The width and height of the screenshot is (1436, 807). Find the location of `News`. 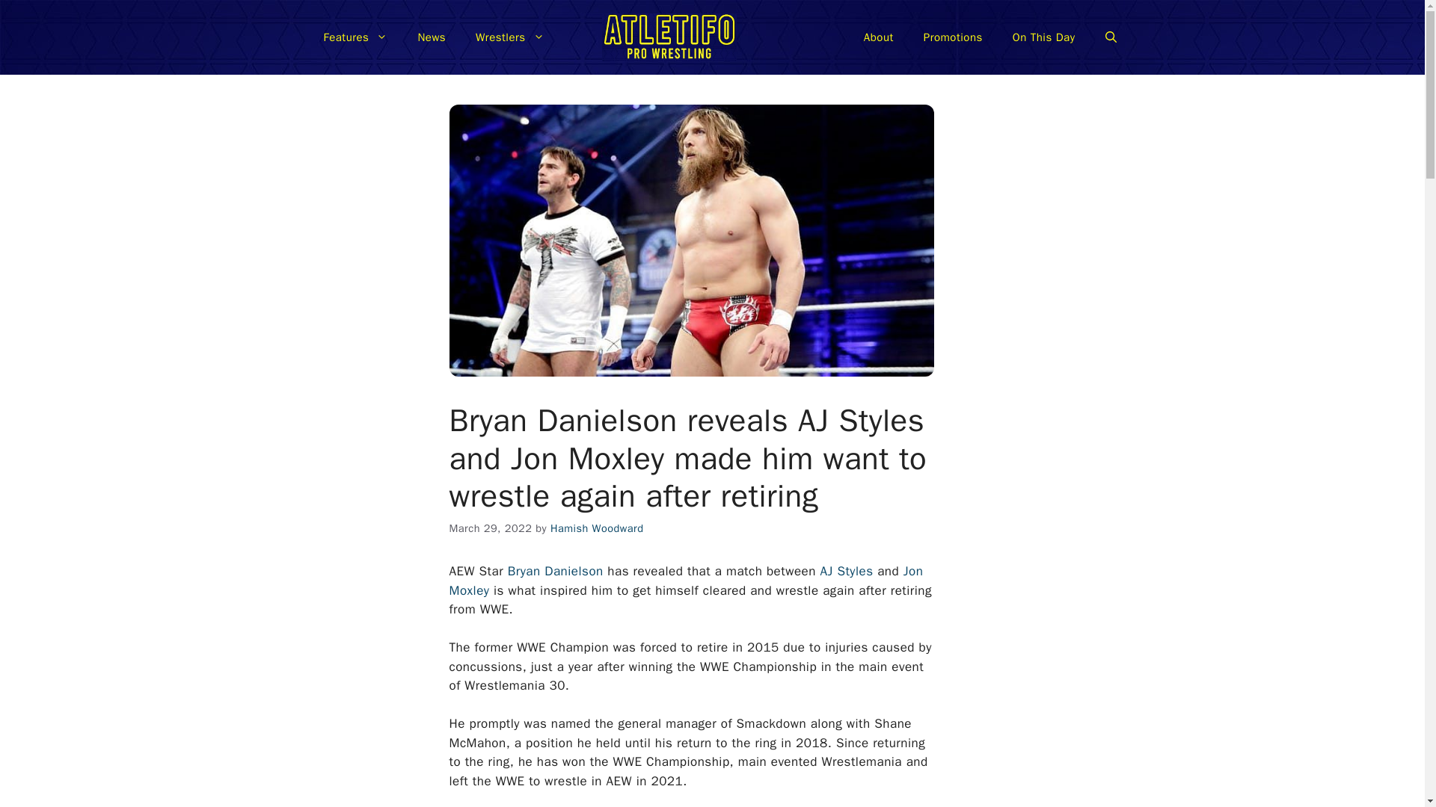

News is located at coordinates (431, 37).